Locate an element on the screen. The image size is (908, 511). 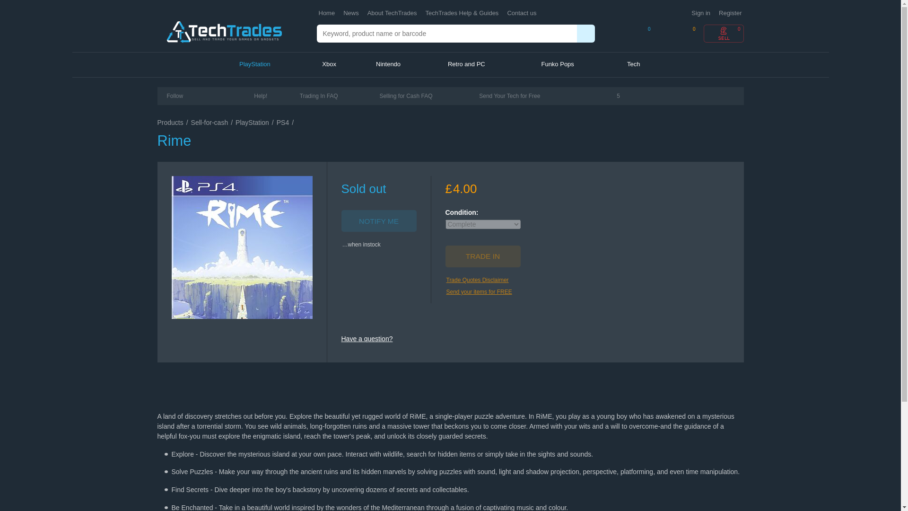
Send Your Tech for Free is located at coordinates (510, 96).